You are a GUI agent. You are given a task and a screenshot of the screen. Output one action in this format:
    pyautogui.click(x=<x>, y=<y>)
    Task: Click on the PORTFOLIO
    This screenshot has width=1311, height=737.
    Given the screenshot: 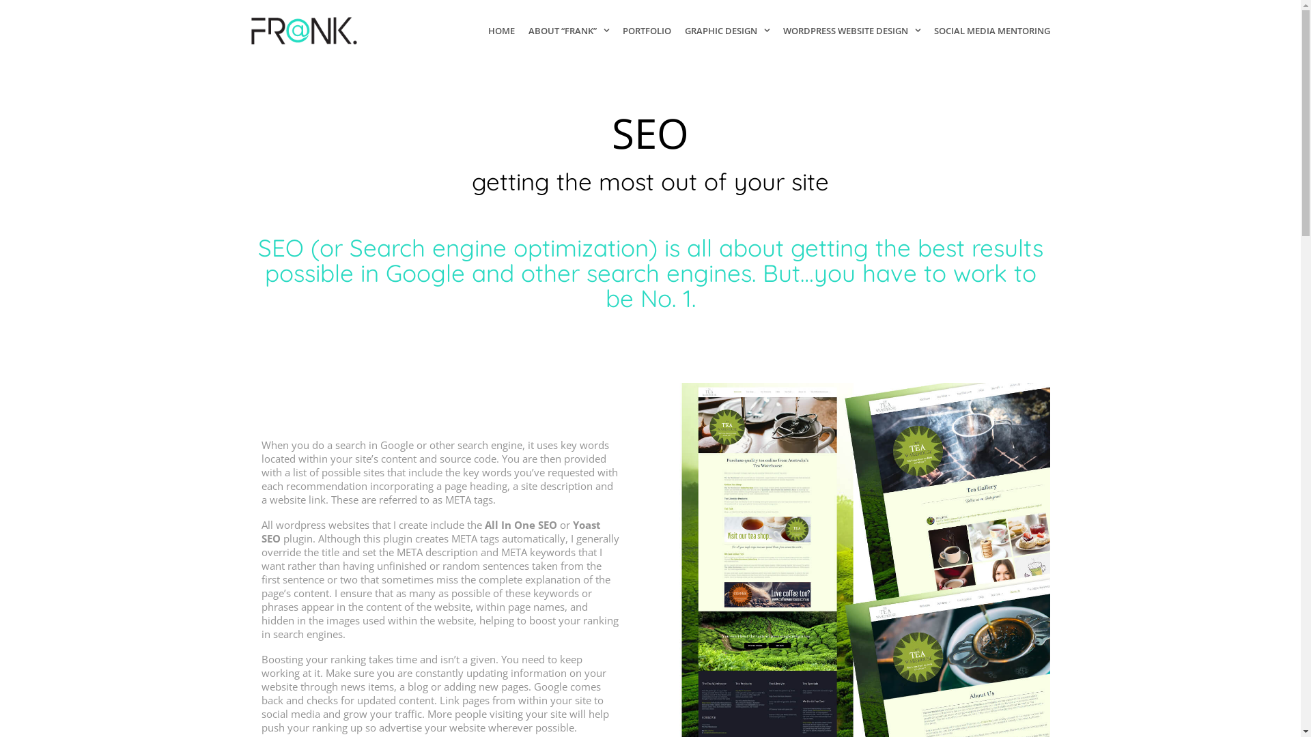 What is the action you would take?
    pyautogui.click(x=647, y=31)
    